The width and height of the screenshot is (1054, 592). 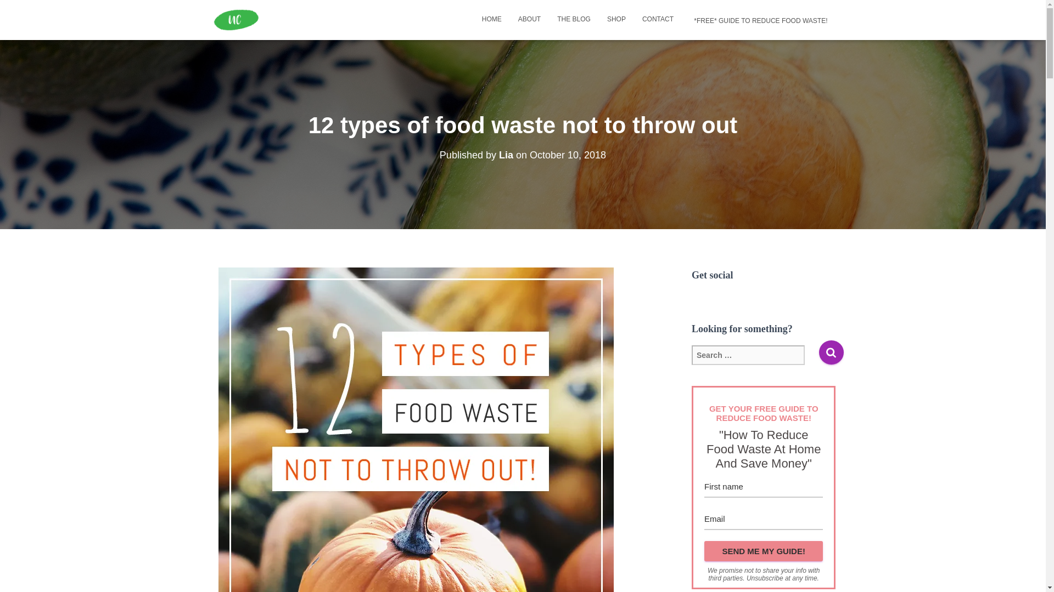 I want to click on THE BLOG, so click(x=574, y=19).